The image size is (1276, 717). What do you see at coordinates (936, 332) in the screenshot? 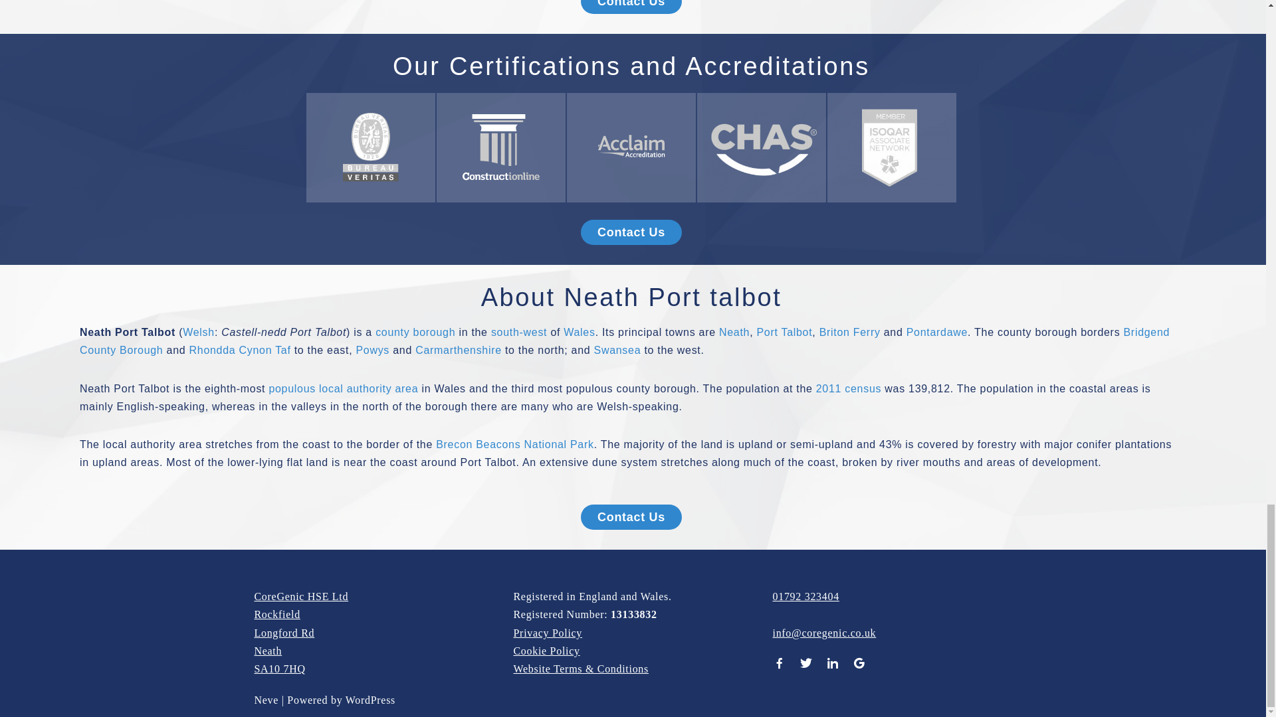
I see `Pontardawe` at bounding box center [936, 332].